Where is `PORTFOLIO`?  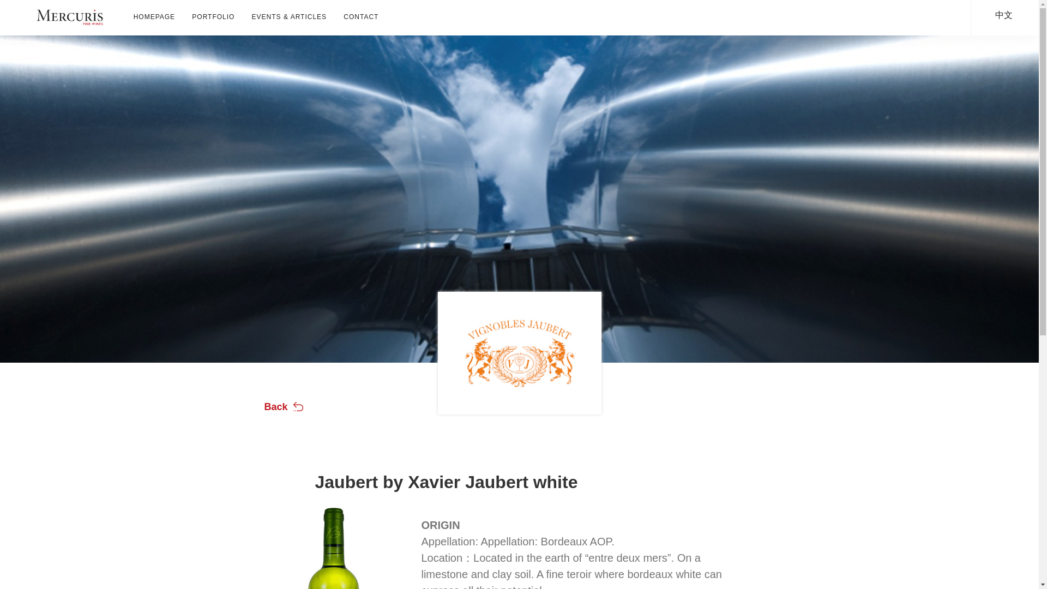 PORTFOLIO is located at coordinates (213, 16).